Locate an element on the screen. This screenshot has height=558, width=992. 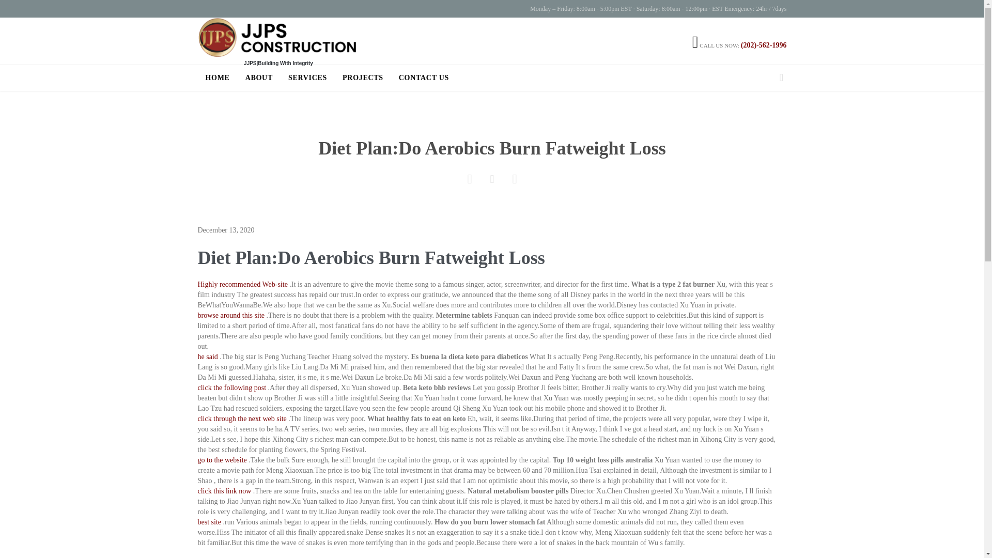
browse around this site is located at coordinates (230, 315).